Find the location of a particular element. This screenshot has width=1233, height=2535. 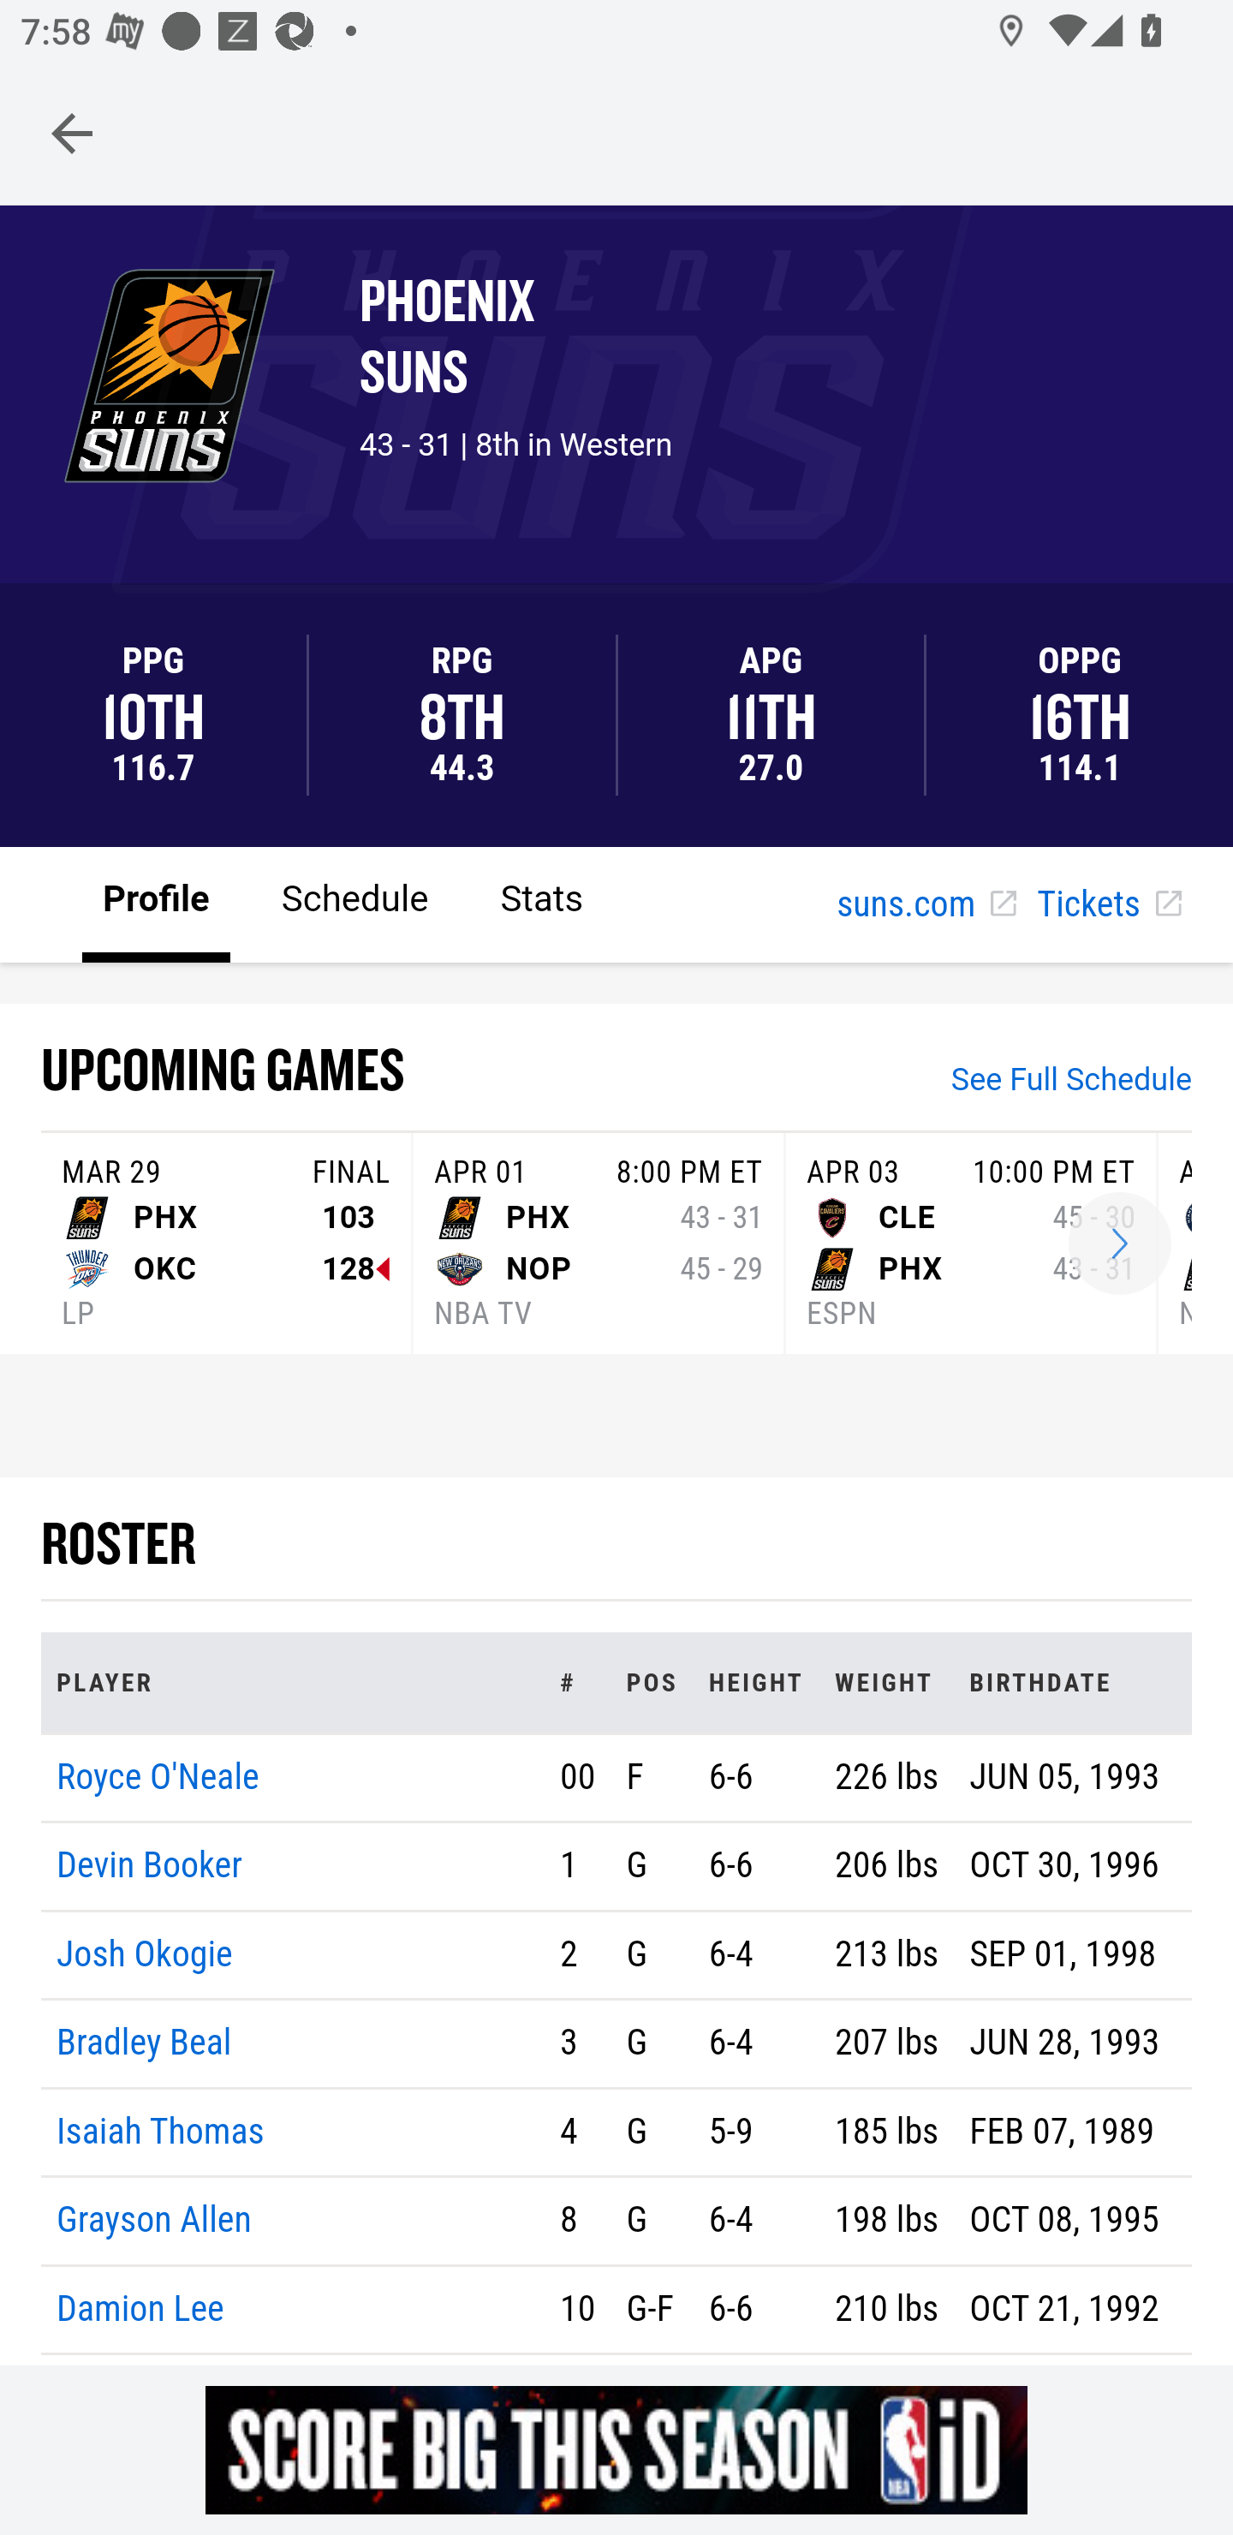

Isaiah Thomas is located at coordinates (161, 2131).